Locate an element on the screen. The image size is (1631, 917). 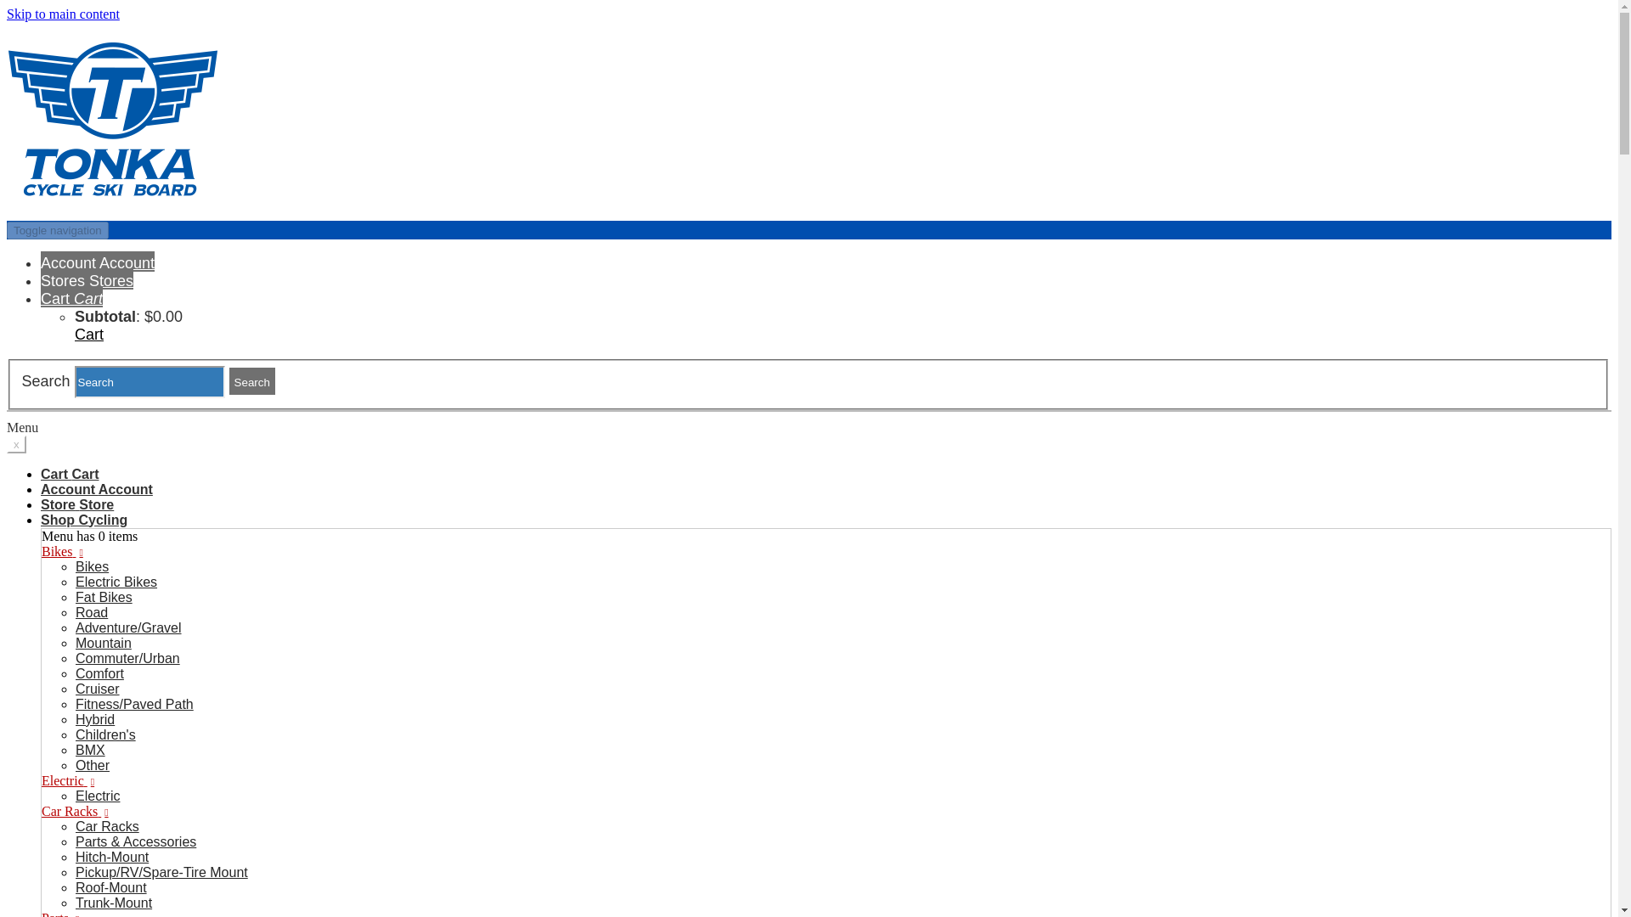
Cart is located at coordinates (70, 477).